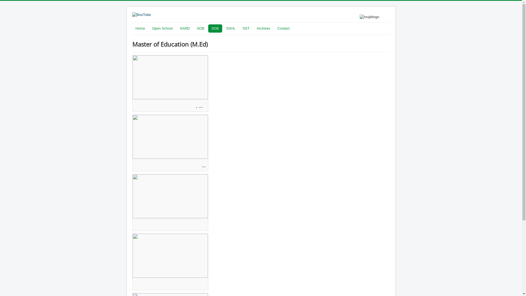 The image size is (526, 296). What do you see at coordinates (215, 29) in the screenshot?
I see `SOE` at bounding box center [215, 29].